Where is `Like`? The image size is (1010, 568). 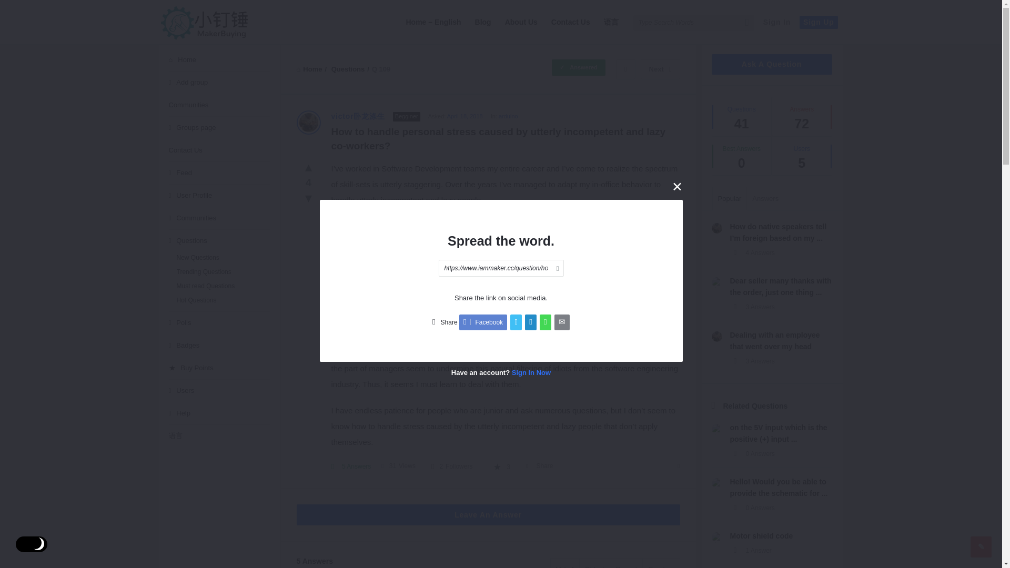
Like is located at coordinates (308, 166).